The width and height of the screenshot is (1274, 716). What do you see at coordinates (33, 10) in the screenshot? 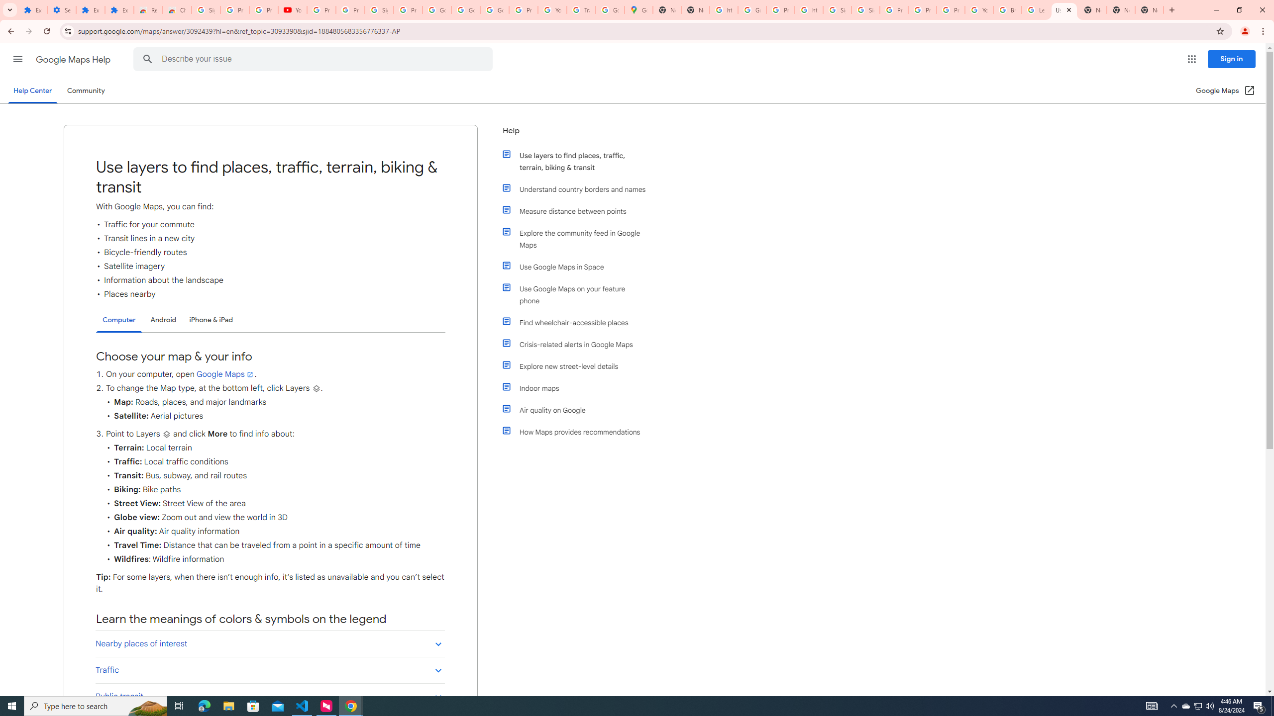
I see `Extensions` at bounding box center [33, 10].